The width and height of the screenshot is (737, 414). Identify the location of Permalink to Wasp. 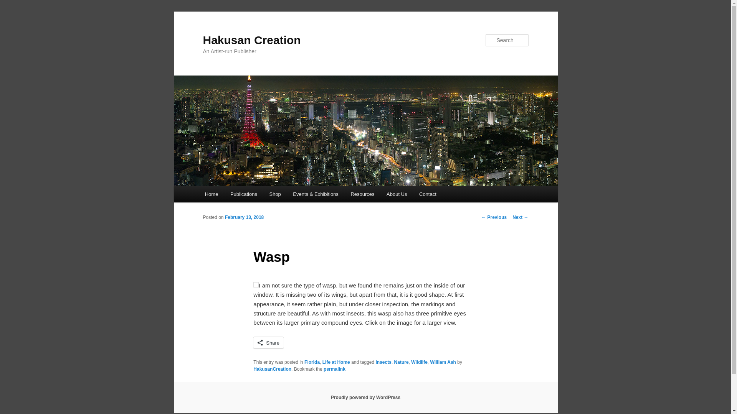
(334, 369).